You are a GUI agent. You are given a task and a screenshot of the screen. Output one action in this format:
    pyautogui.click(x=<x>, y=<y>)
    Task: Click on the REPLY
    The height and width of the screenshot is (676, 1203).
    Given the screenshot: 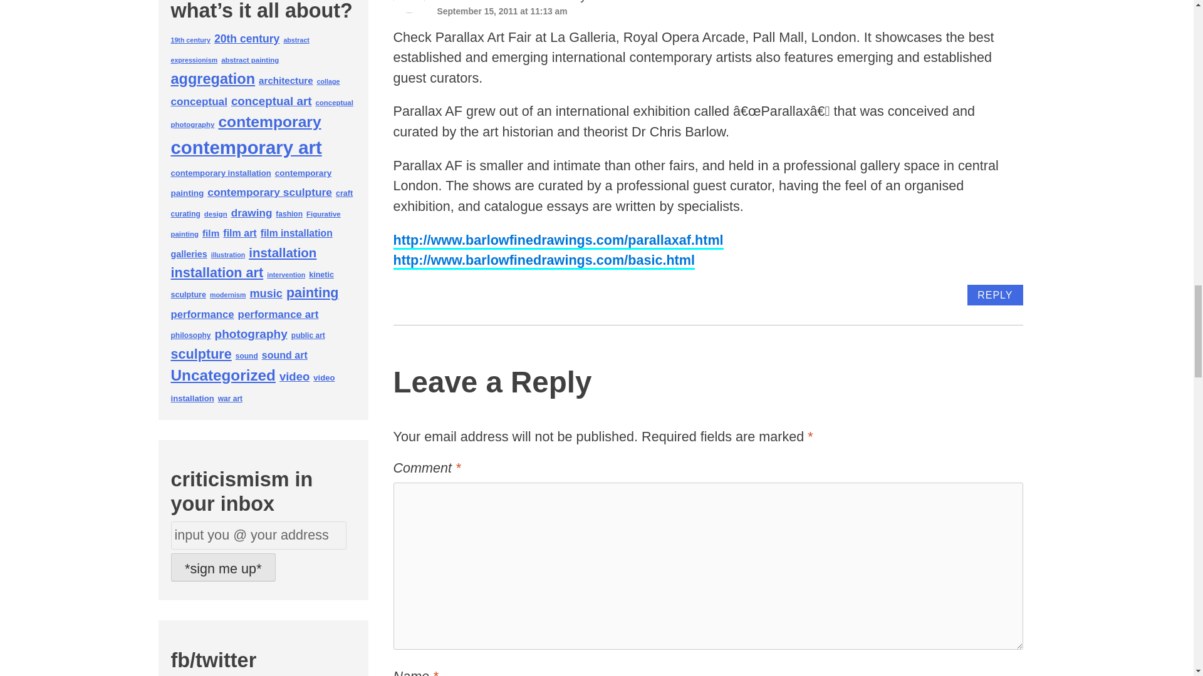 What is the action you would take?
    pyautogui.click(x=995, y=295)
    